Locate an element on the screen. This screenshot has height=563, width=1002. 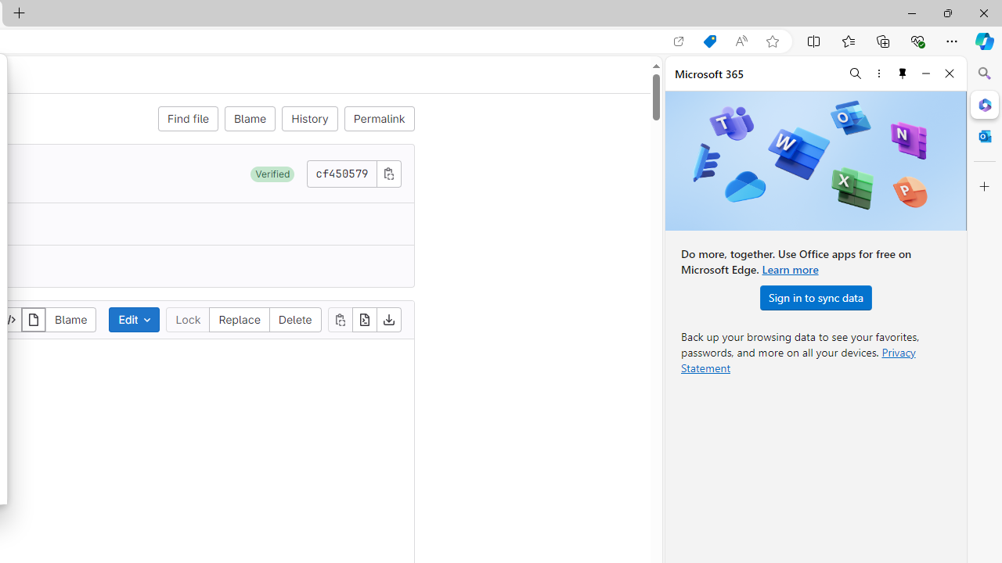
Class: s16 gl-icon gl-button-icon  is located at coordinates (388, 173).